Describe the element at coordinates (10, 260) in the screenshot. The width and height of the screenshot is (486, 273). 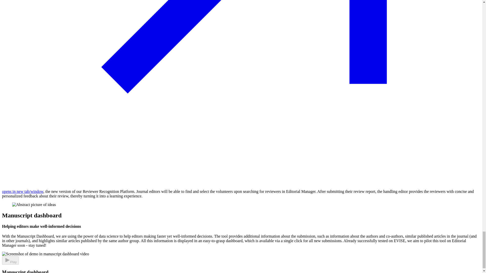
I see `Play` at that location.